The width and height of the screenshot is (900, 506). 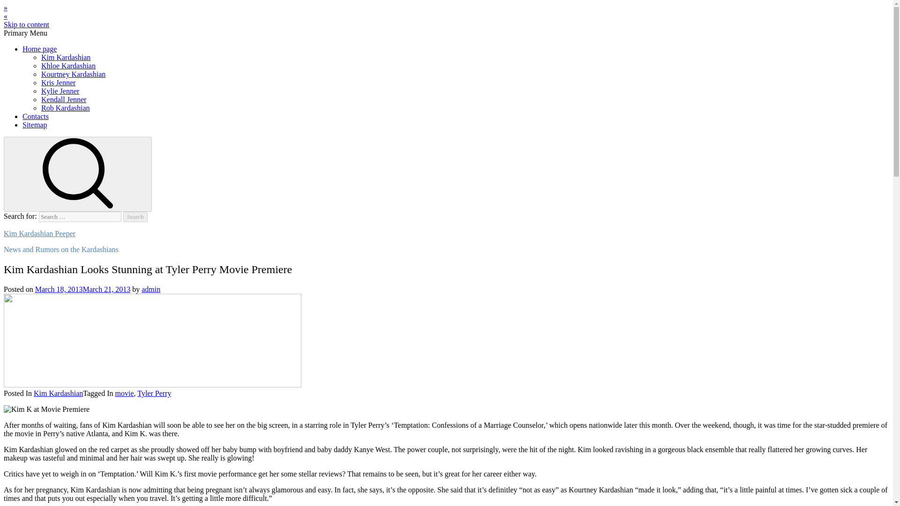 I want to click on Home page, so click(x=39, y=49).